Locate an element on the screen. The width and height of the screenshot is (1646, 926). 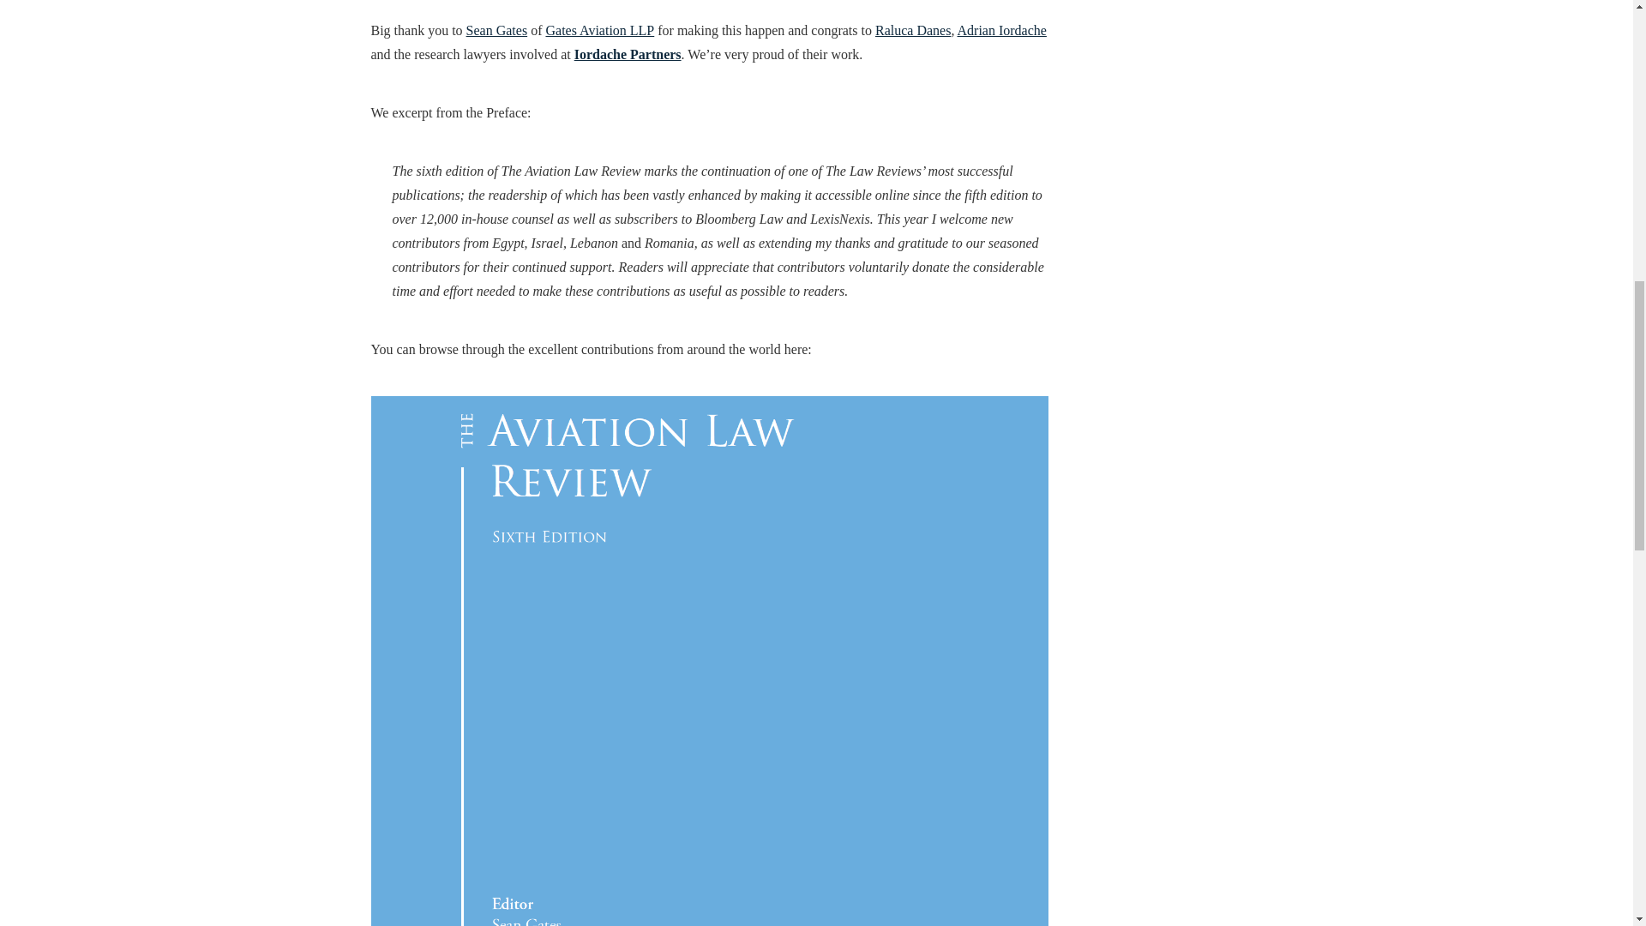
Sean Gates is located at coordinates (497, 31).